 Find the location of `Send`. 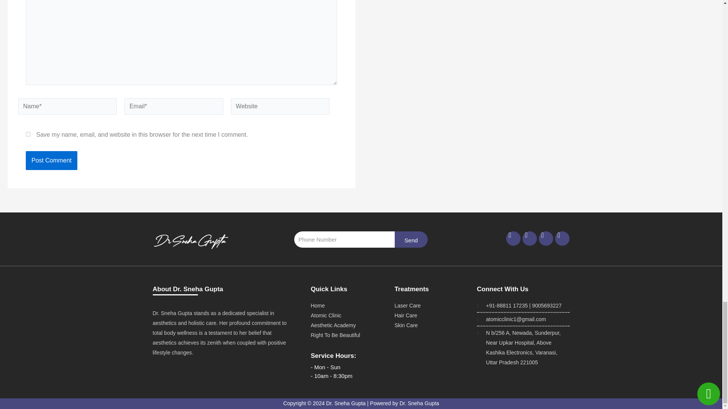

Send is located at coordinates (411, 239).